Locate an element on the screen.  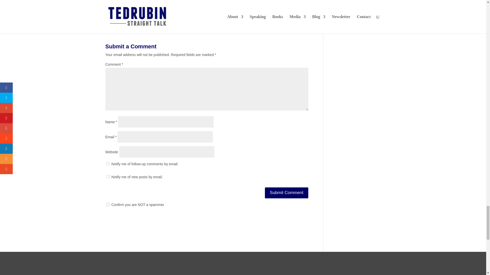
Submit Comment is located at coordinates (286, 193).